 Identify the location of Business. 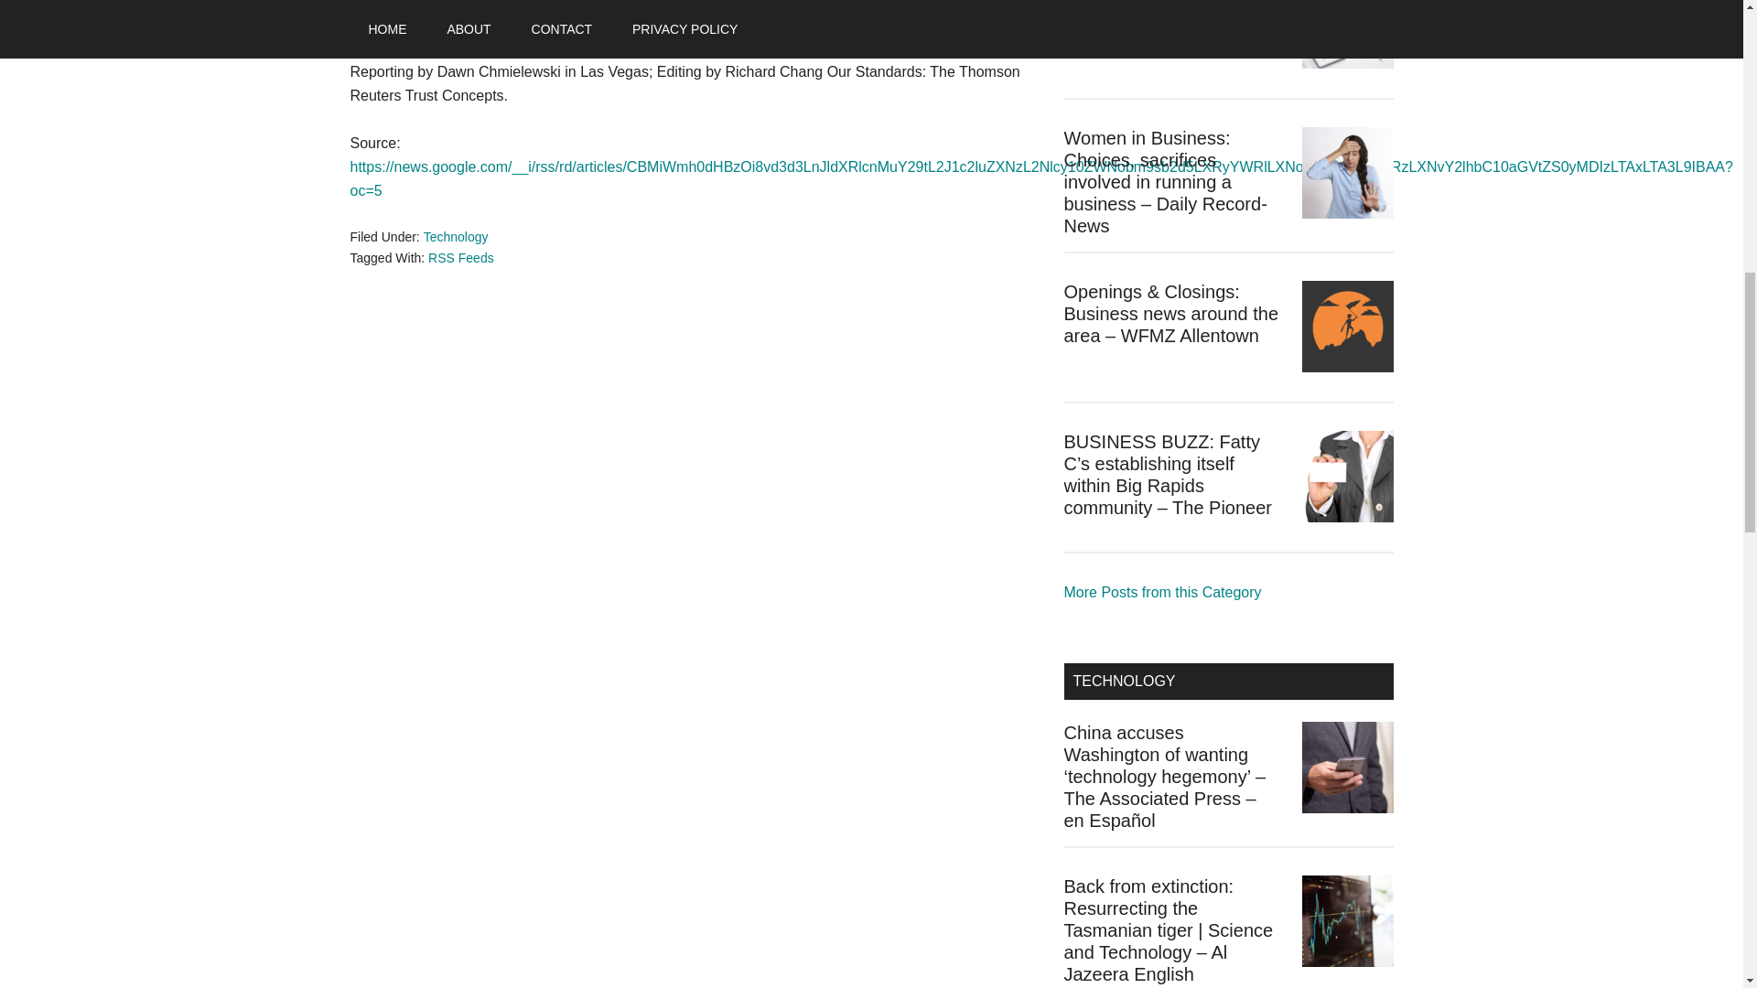
(1162, 592).